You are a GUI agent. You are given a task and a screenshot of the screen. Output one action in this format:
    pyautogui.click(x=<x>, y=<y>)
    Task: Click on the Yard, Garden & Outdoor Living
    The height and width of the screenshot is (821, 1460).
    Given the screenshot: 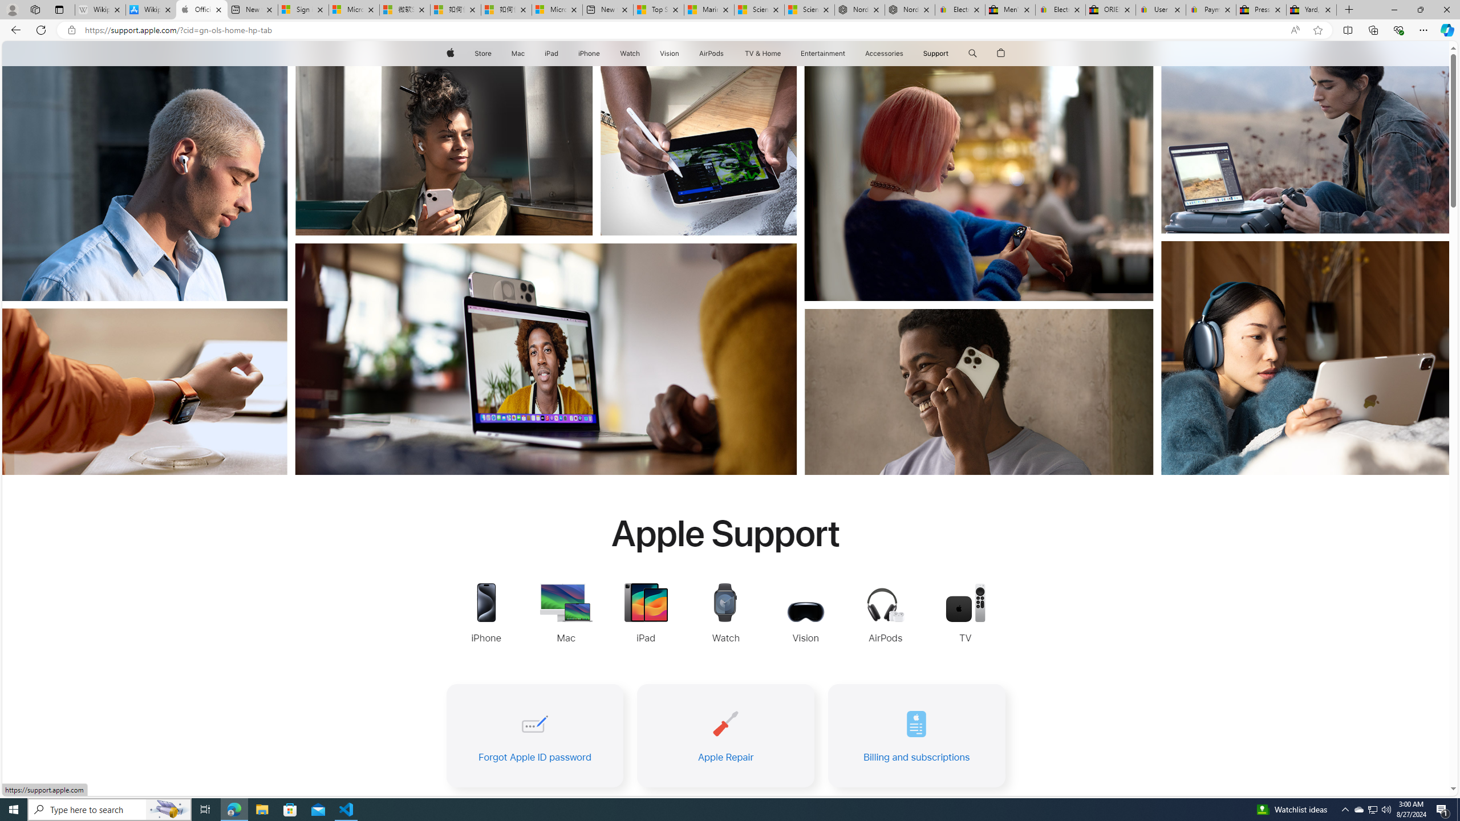 What is the action you would take?
    pyautogui.click(x=1312, y=10)
    